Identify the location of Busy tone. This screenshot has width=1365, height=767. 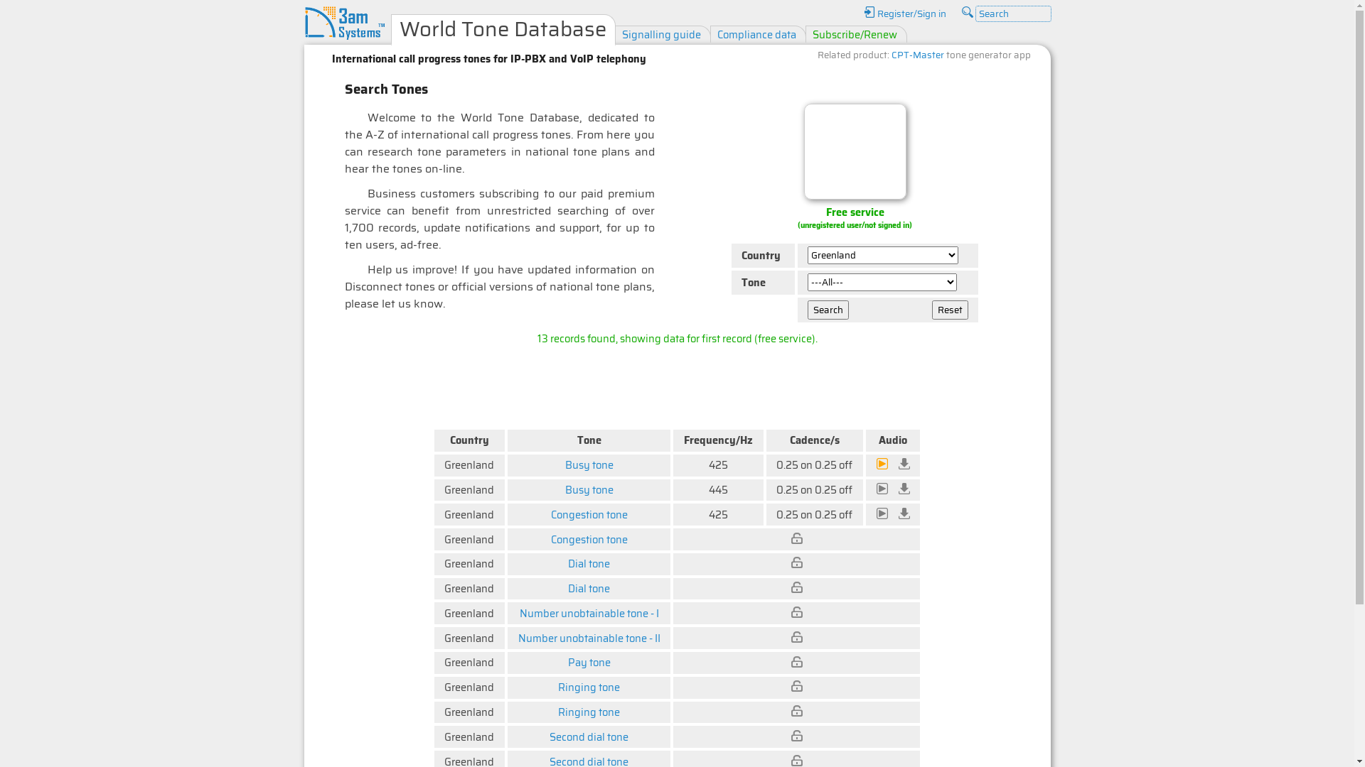
(589, 464).